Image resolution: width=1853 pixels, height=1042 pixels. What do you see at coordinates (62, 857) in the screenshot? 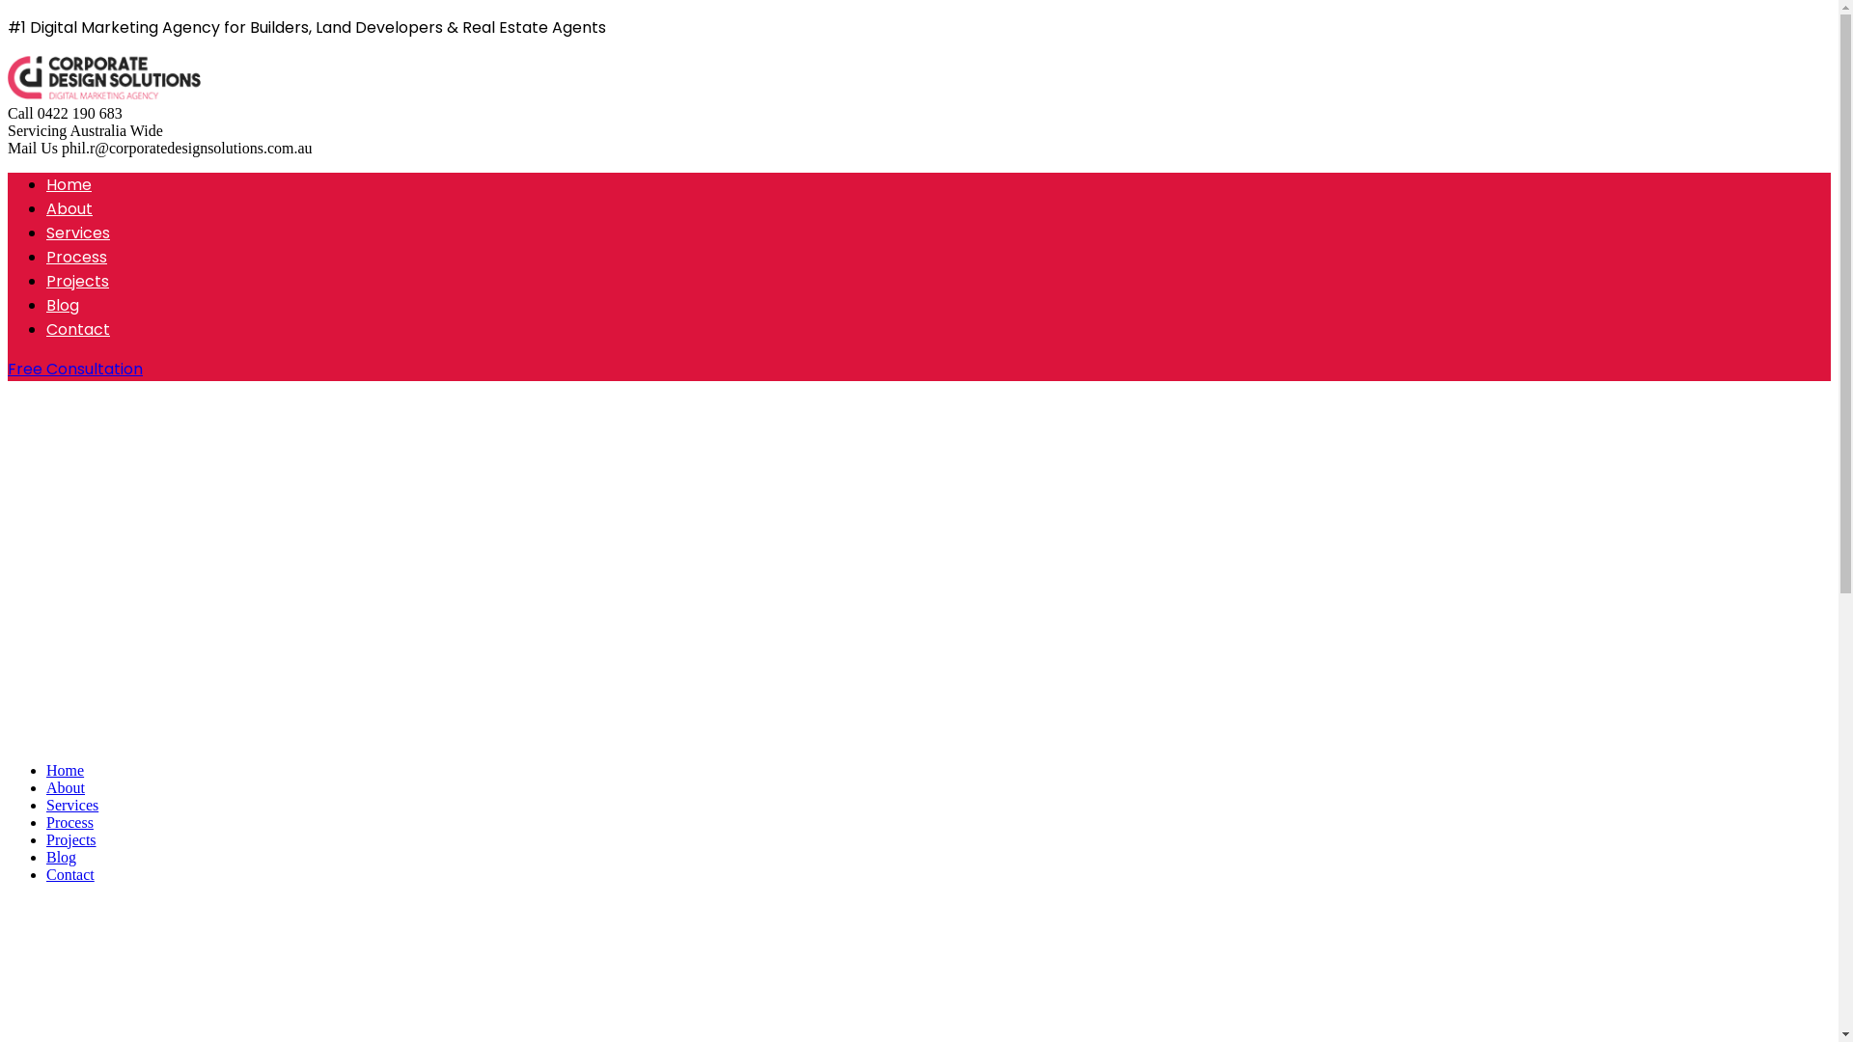
I see `Blog` at bounding box center [62, 857].